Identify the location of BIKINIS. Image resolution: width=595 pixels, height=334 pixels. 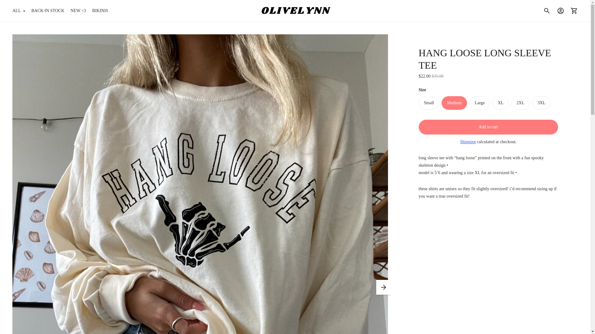
(100, 11).